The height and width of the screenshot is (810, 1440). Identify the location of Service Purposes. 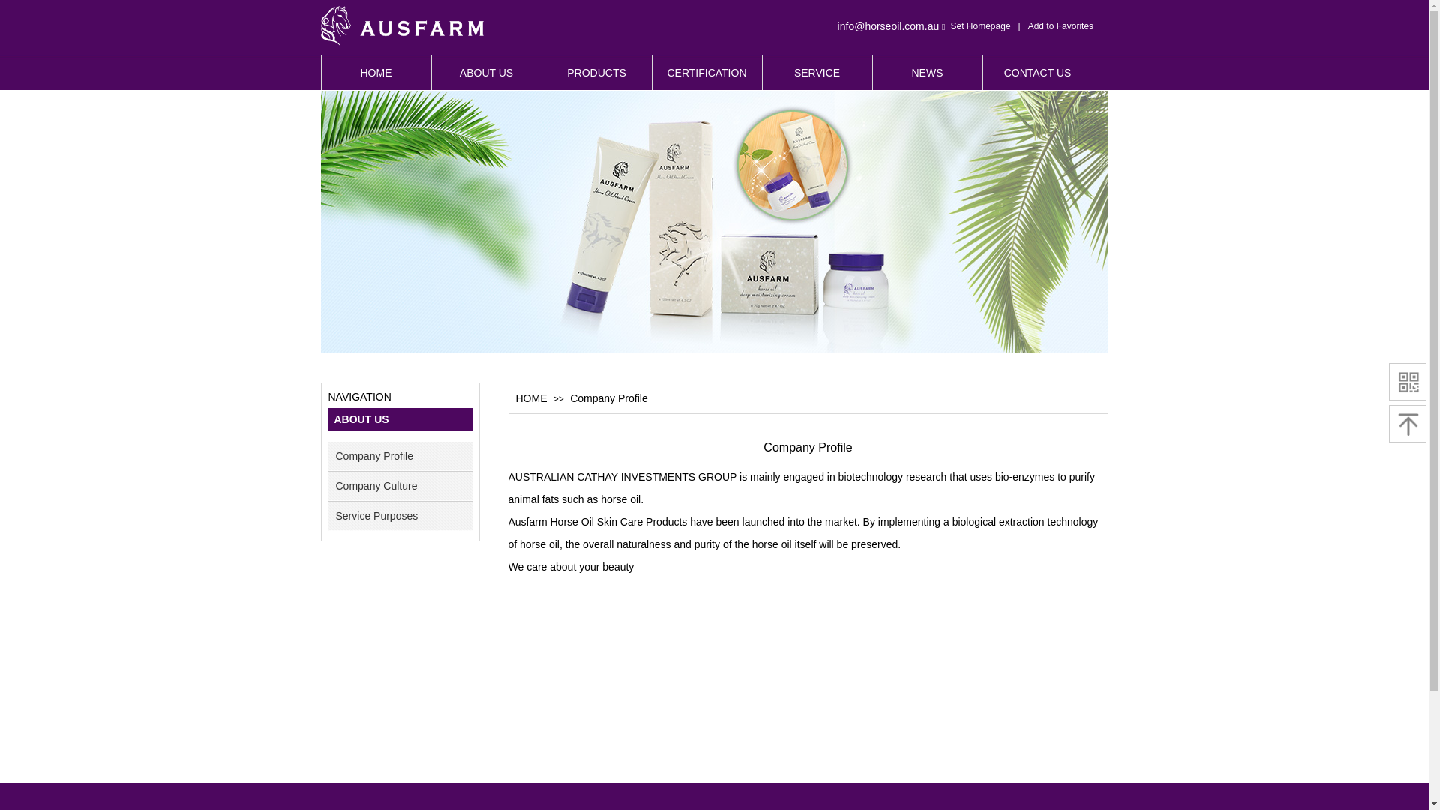
(403, 516).